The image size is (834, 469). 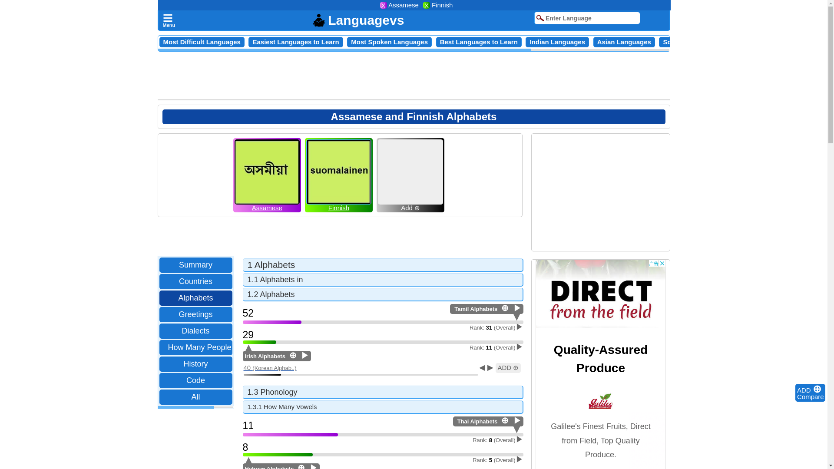 I want to click on Alphabets, so click(x=195, y=298).